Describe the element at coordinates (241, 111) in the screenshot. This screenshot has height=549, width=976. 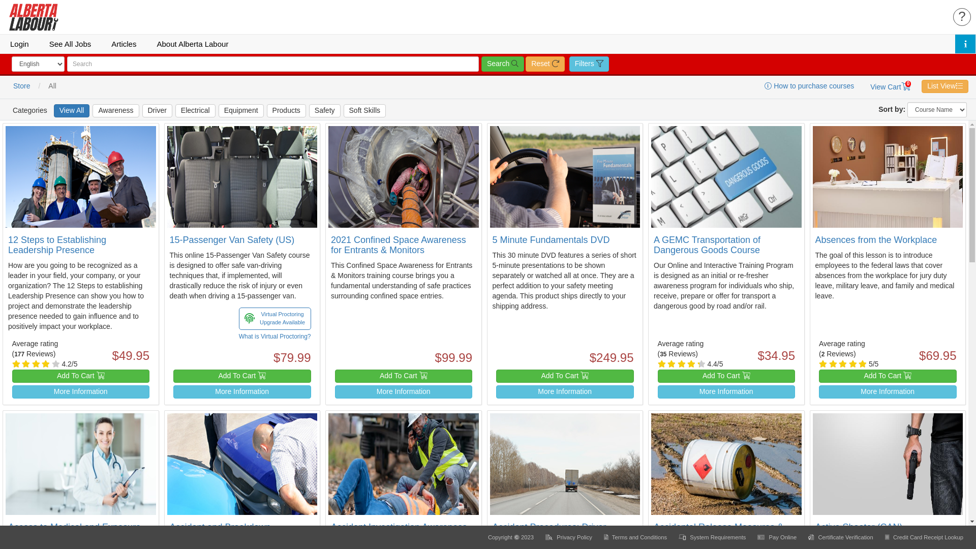
I see `Equipment` at that location.